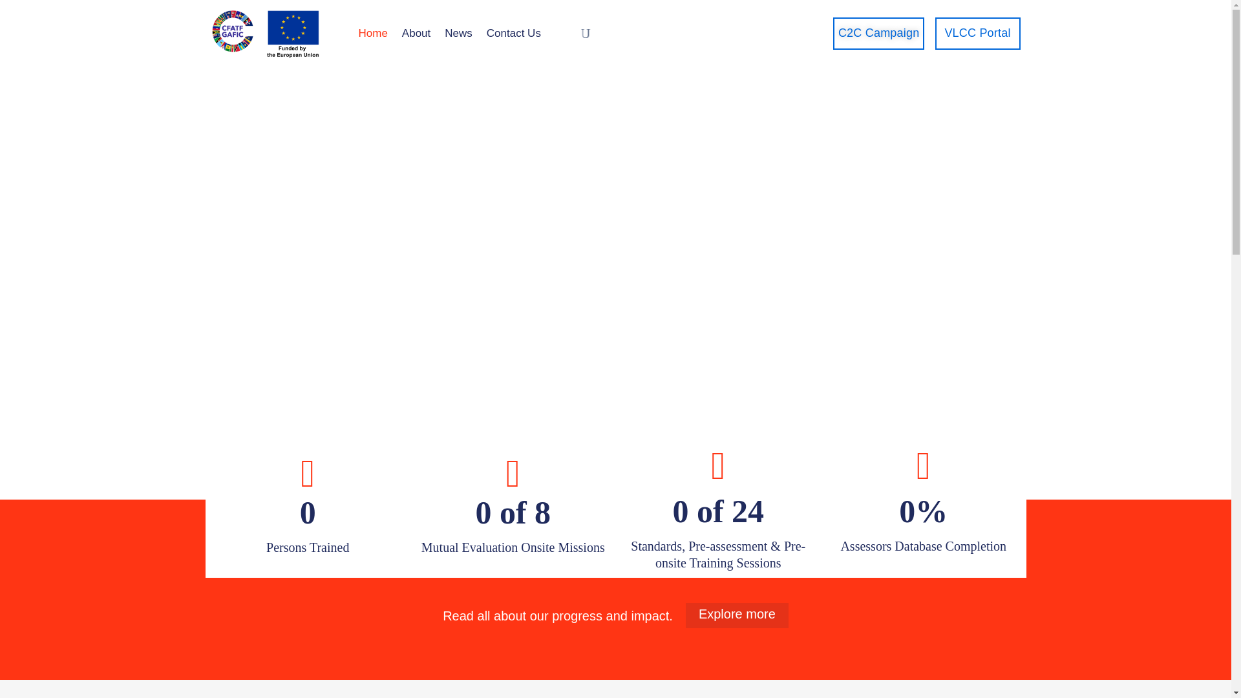 The height and width of the screenshot is (698, 1241). What do you see at coordinates (878, 34) in the screenshot?
I see `C2C Campaign` at bounding box center [878, 34].